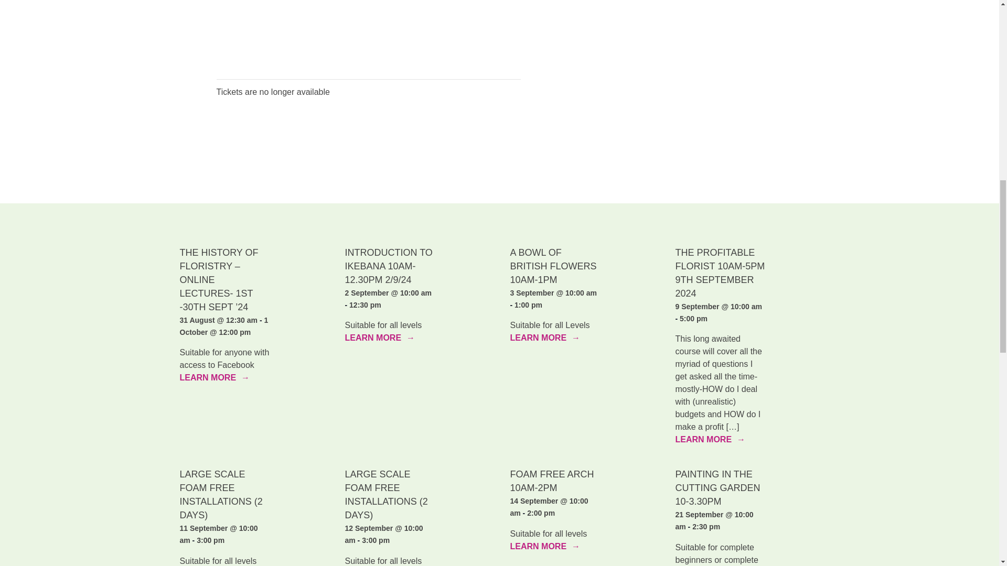  Describe the element at coordinates (380, 338) in the screenshot. I see `LEARN MORE` at that location.